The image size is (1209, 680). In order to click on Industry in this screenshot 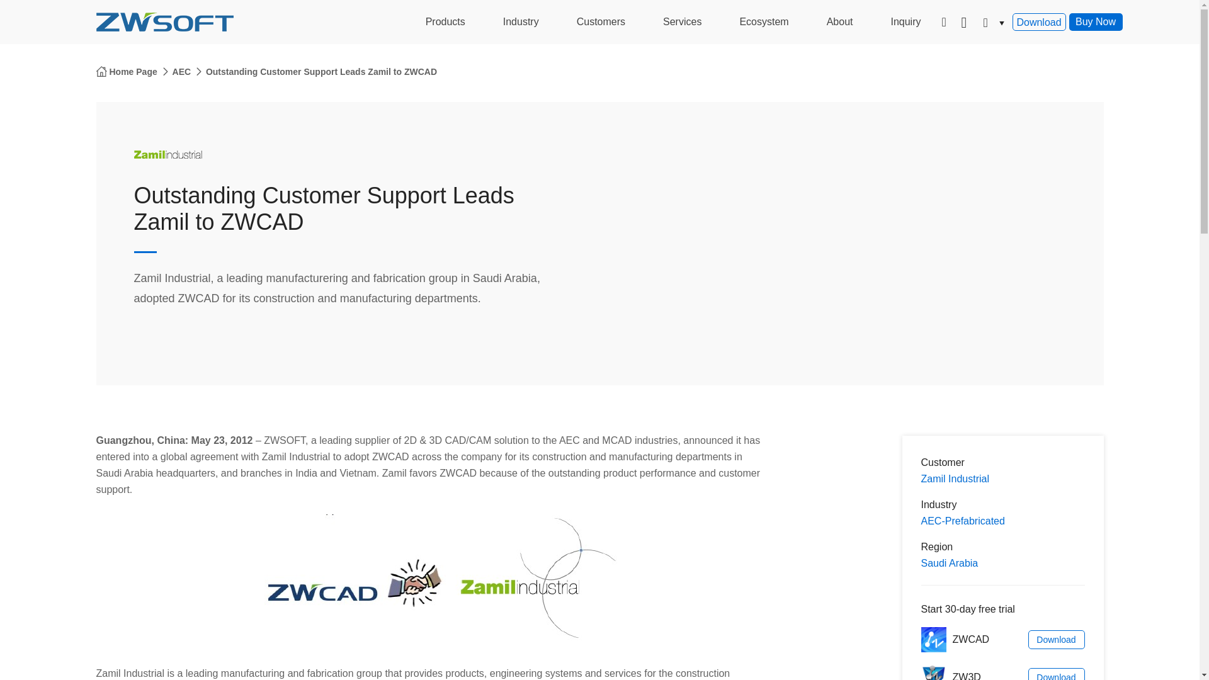, I will do `click(521, 22)`.